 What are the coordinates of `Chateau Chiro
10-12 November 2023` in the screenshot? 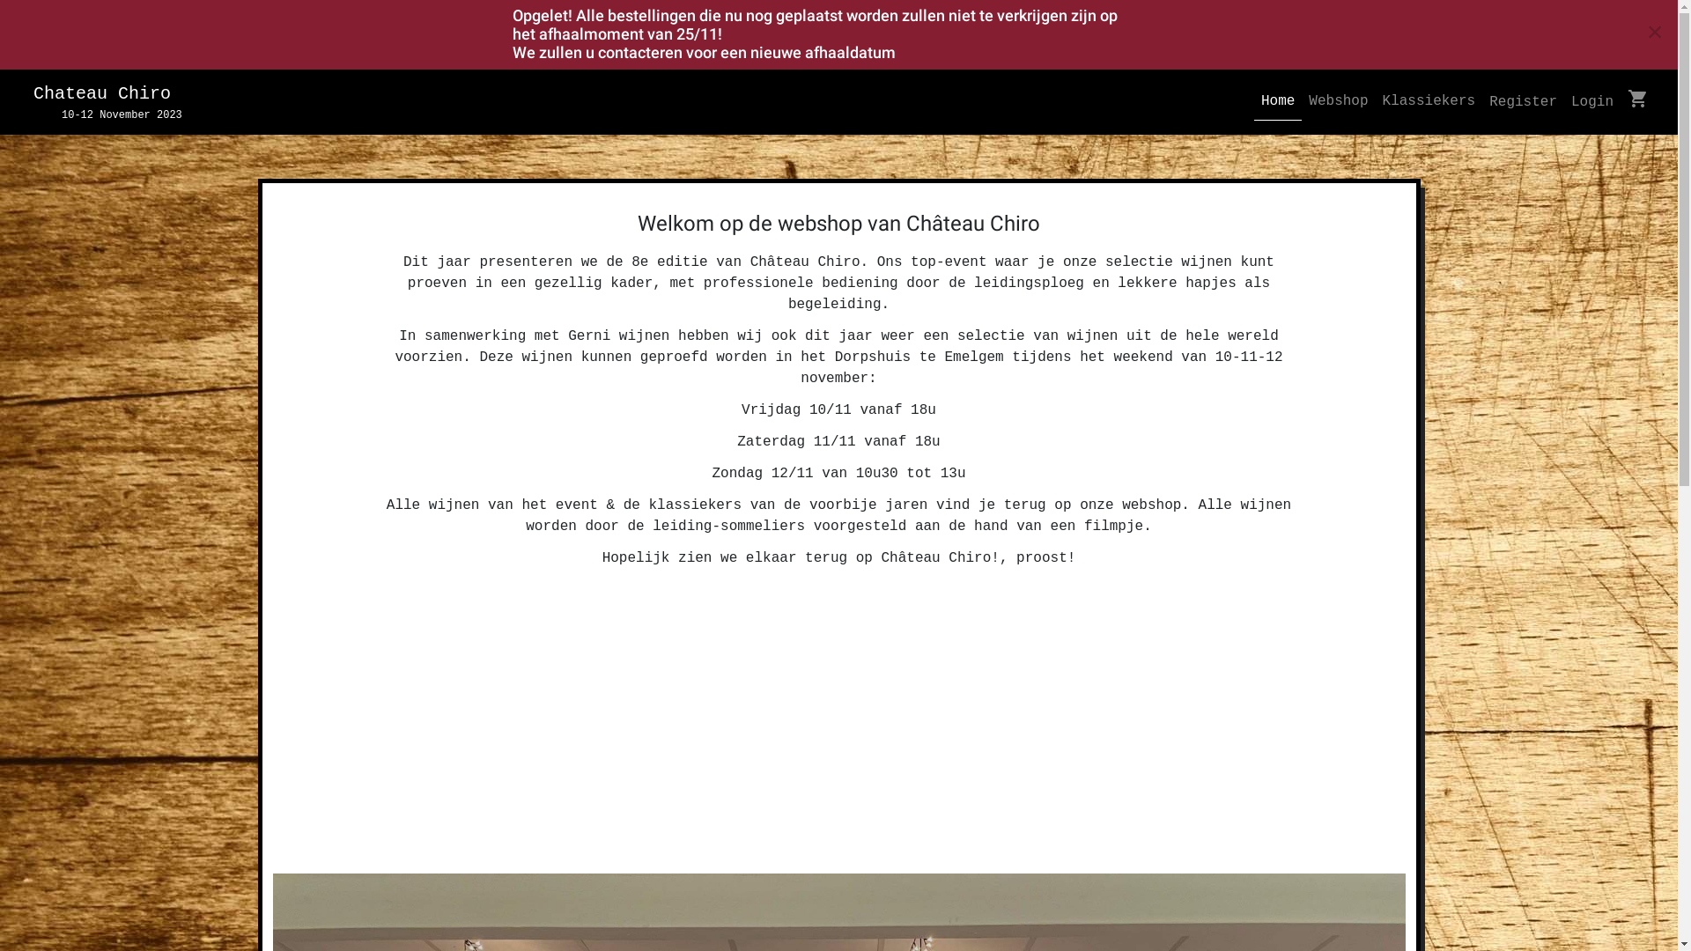 It's located at (102, 102).